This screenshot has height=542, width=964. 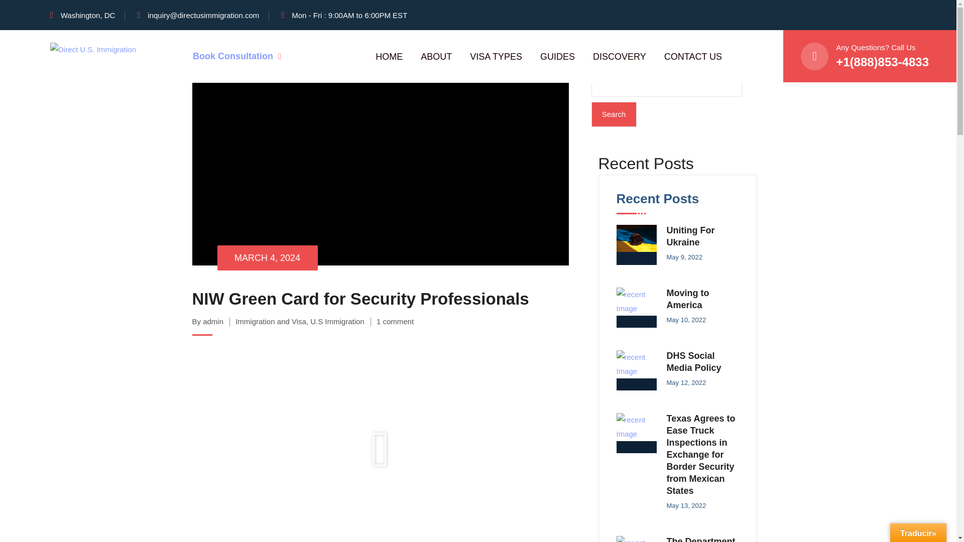 I want to click on HOME, so click(x=389, y=57).